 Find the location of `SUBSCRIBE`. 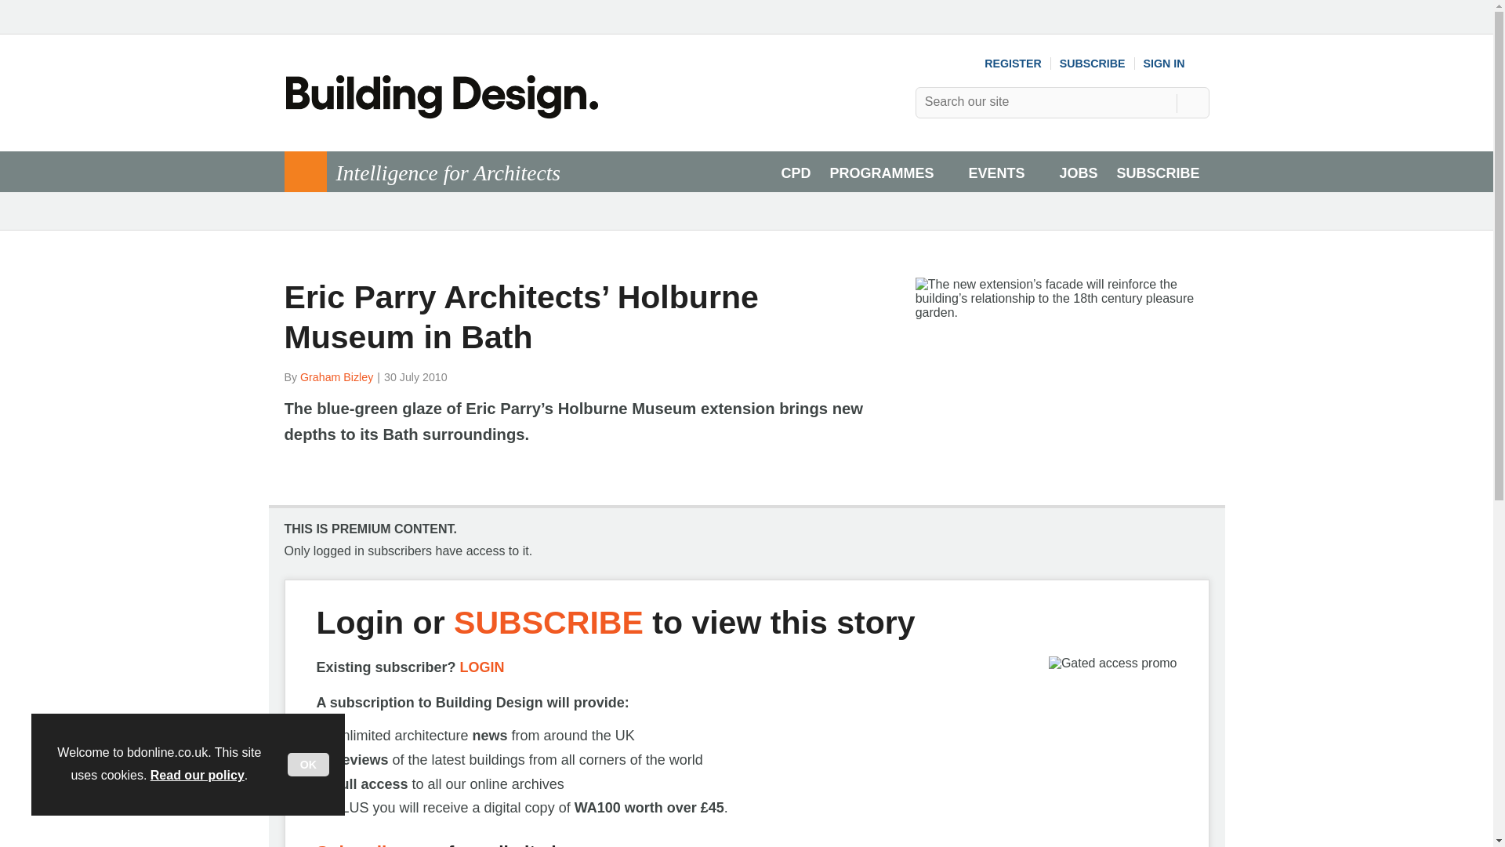

SUBSCRIBE is located at coordinates (1093, 63).